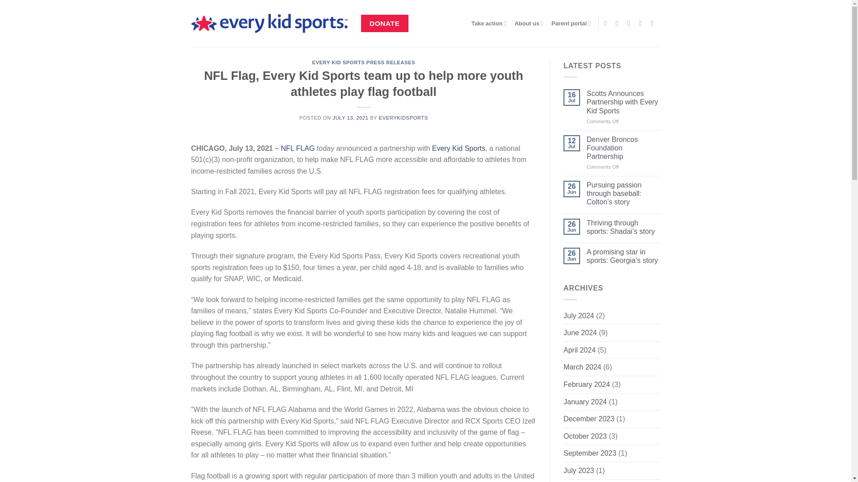  I want to click on JULY 13, 2021, so click(350, 118).